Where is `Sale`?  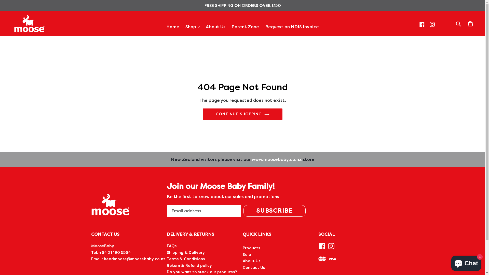
Sale is located at coordinates (247, 255).